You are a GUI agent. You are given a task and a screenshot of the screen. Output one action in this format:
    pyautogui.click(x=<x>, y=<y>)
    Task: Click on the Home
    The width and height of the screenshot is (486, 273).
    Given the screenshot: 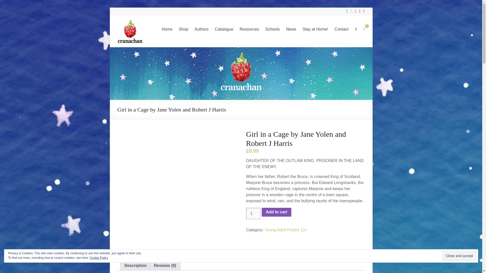 What is the action you would take?
    pyautogui.click(x=167, y=29)
    